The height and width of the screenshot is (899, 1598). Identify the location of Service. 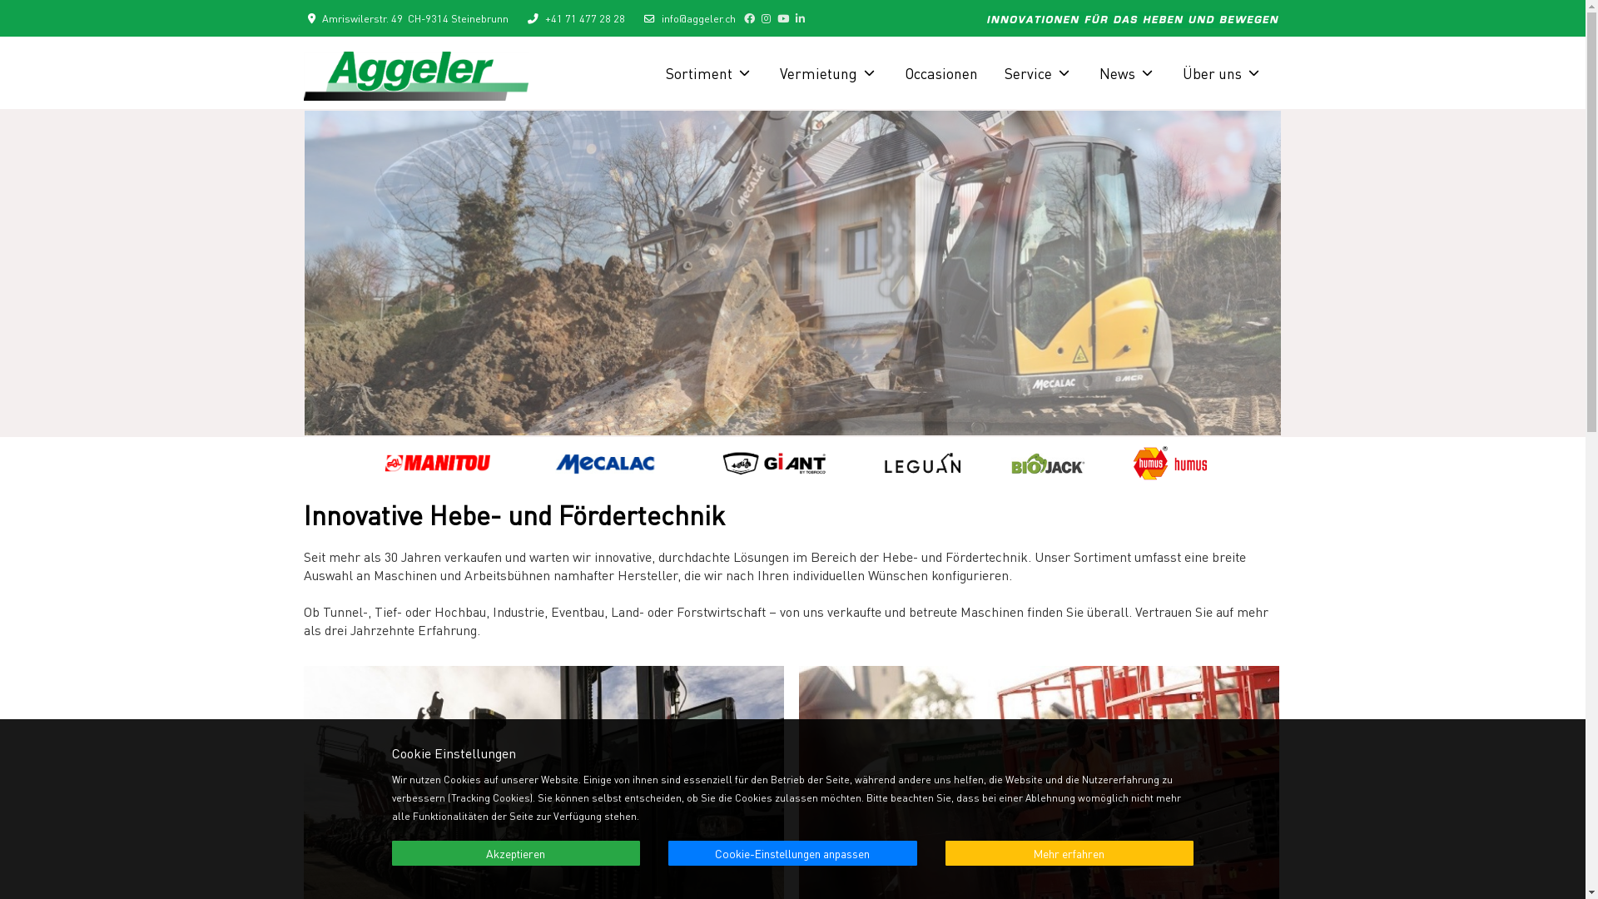
(1038, 73).